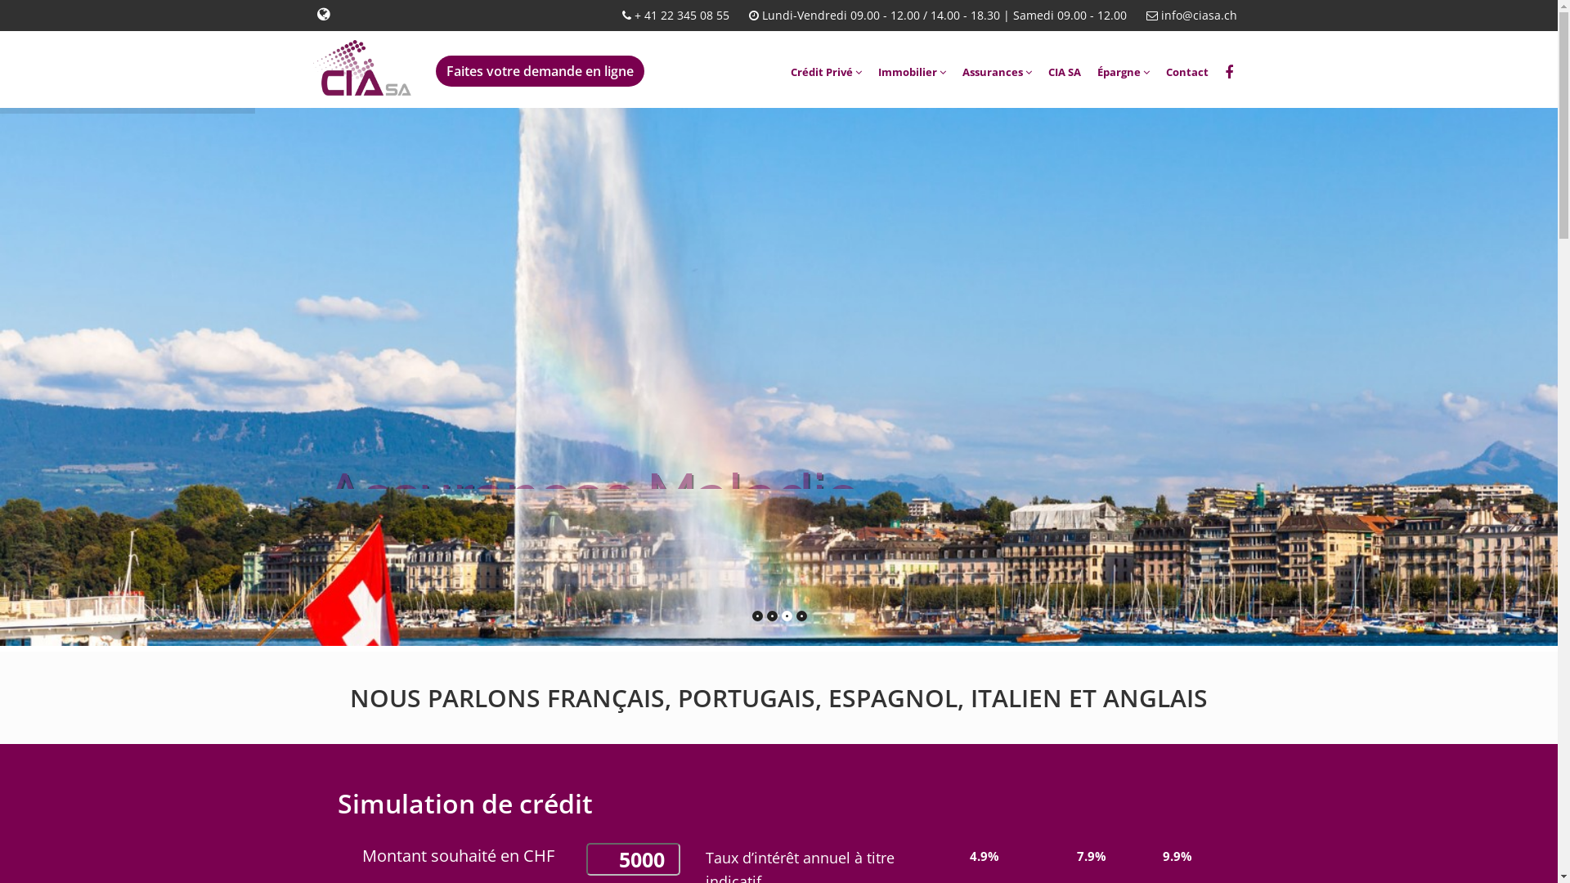 This screenshot has height=883, width=1570. Describe the element at coordinates (1187, 72) in the screenshot. I see `Contact` at that location.